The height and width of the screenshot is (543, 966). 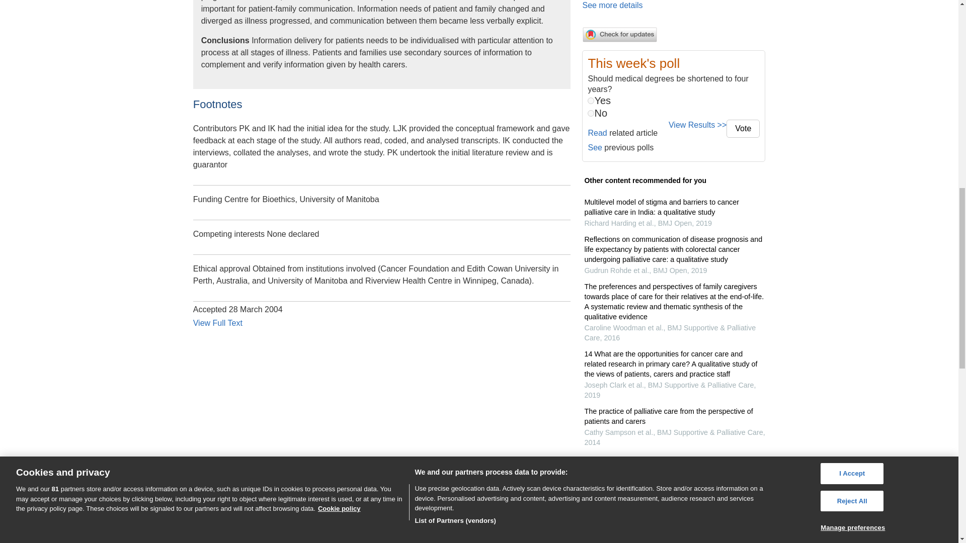 What do you see at coordinates (591, 114) in the screenshot?
I see `62238794` at bounding box center [591, 114].